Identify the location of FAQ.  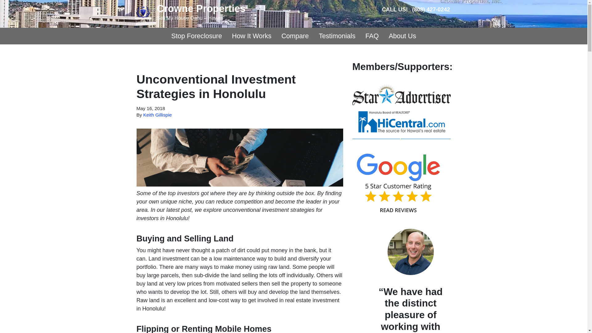
(372, 36).